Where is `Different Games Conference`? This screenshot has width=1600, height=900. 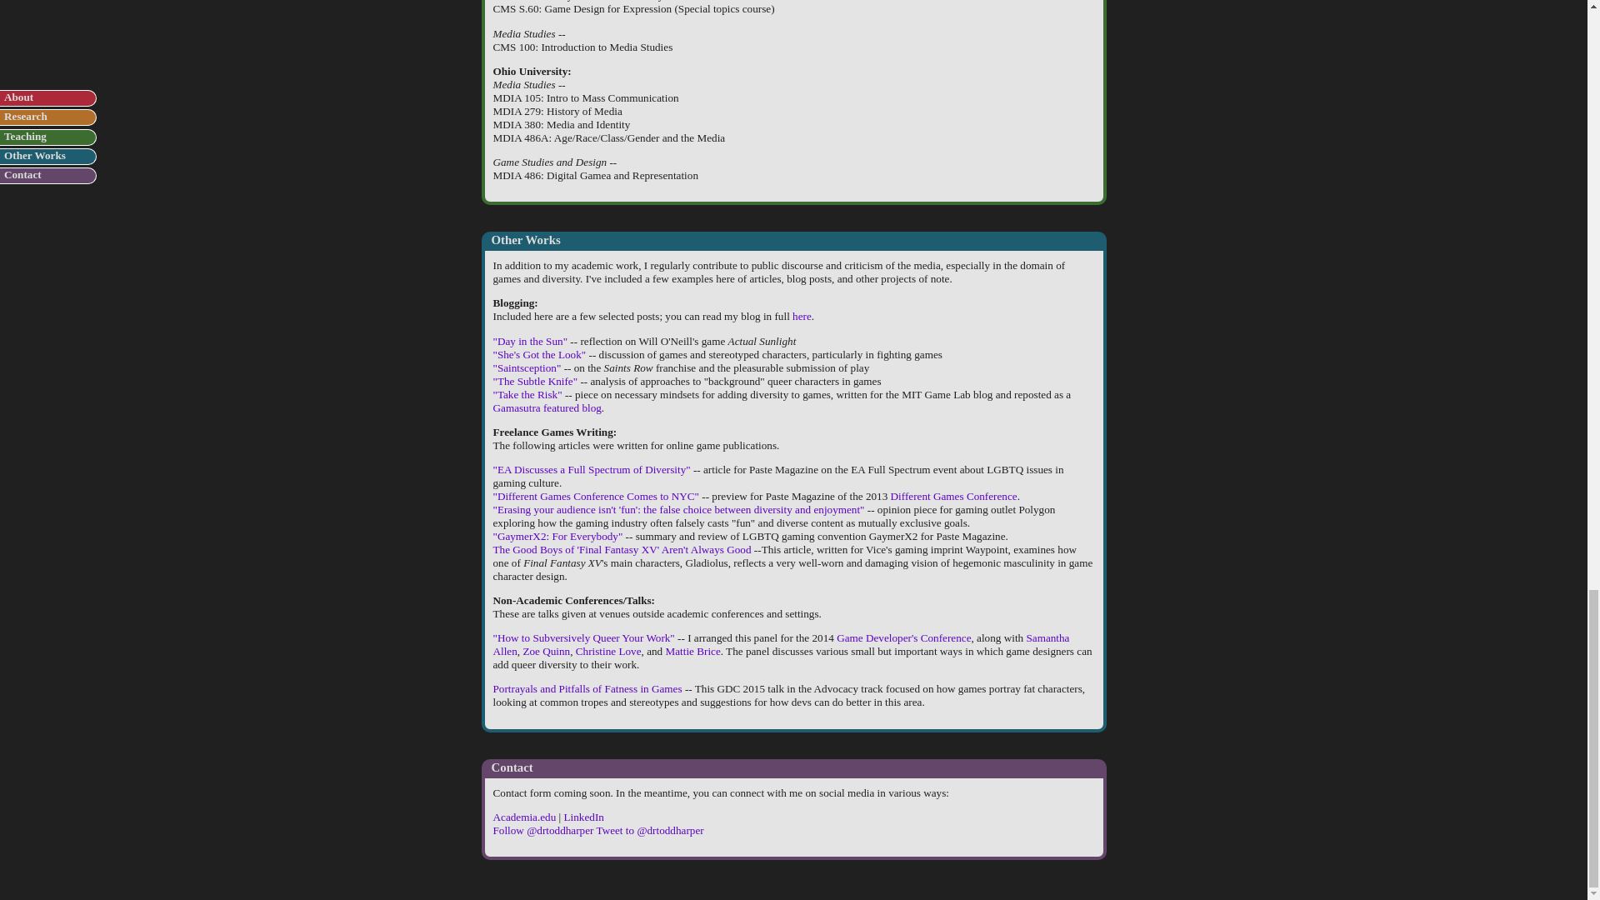
Different Games Conference is located at coordinates (954, 495).